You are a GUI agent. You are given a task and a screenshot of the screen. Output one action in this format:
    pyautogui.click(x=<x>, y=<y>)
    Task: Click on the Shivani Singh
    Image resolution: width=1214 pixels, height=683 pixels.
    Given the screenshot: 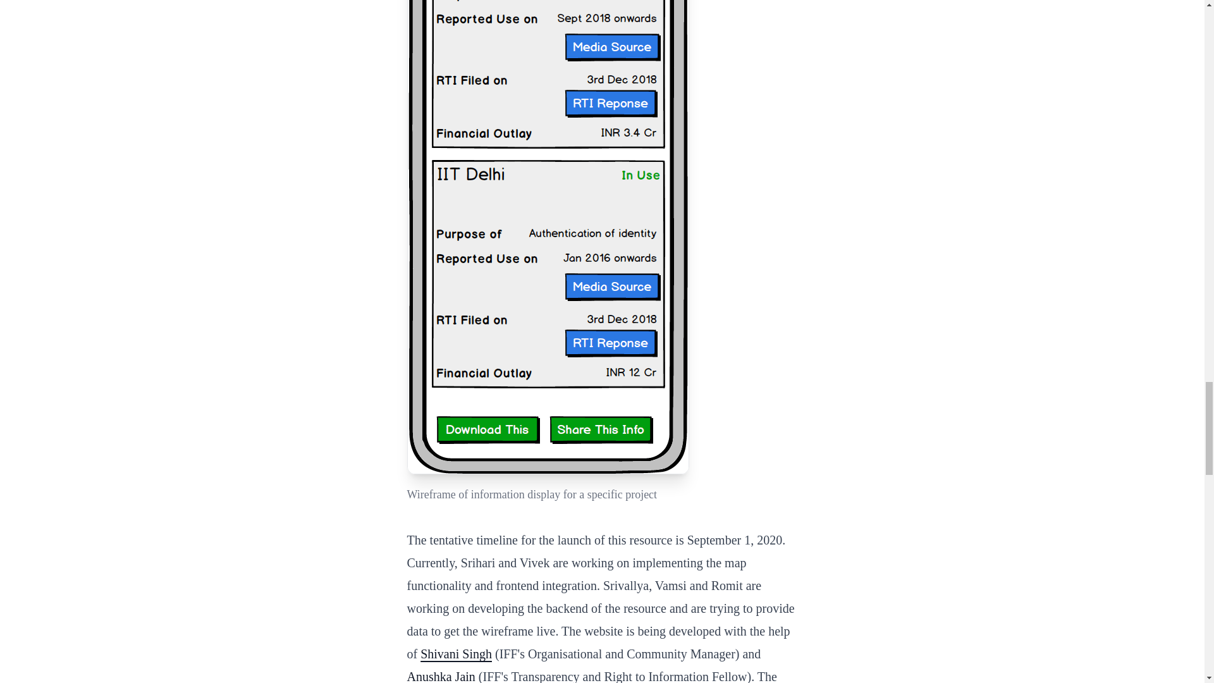 What is the action you would take?
    pyautogui.click(x=455, y=654)
    